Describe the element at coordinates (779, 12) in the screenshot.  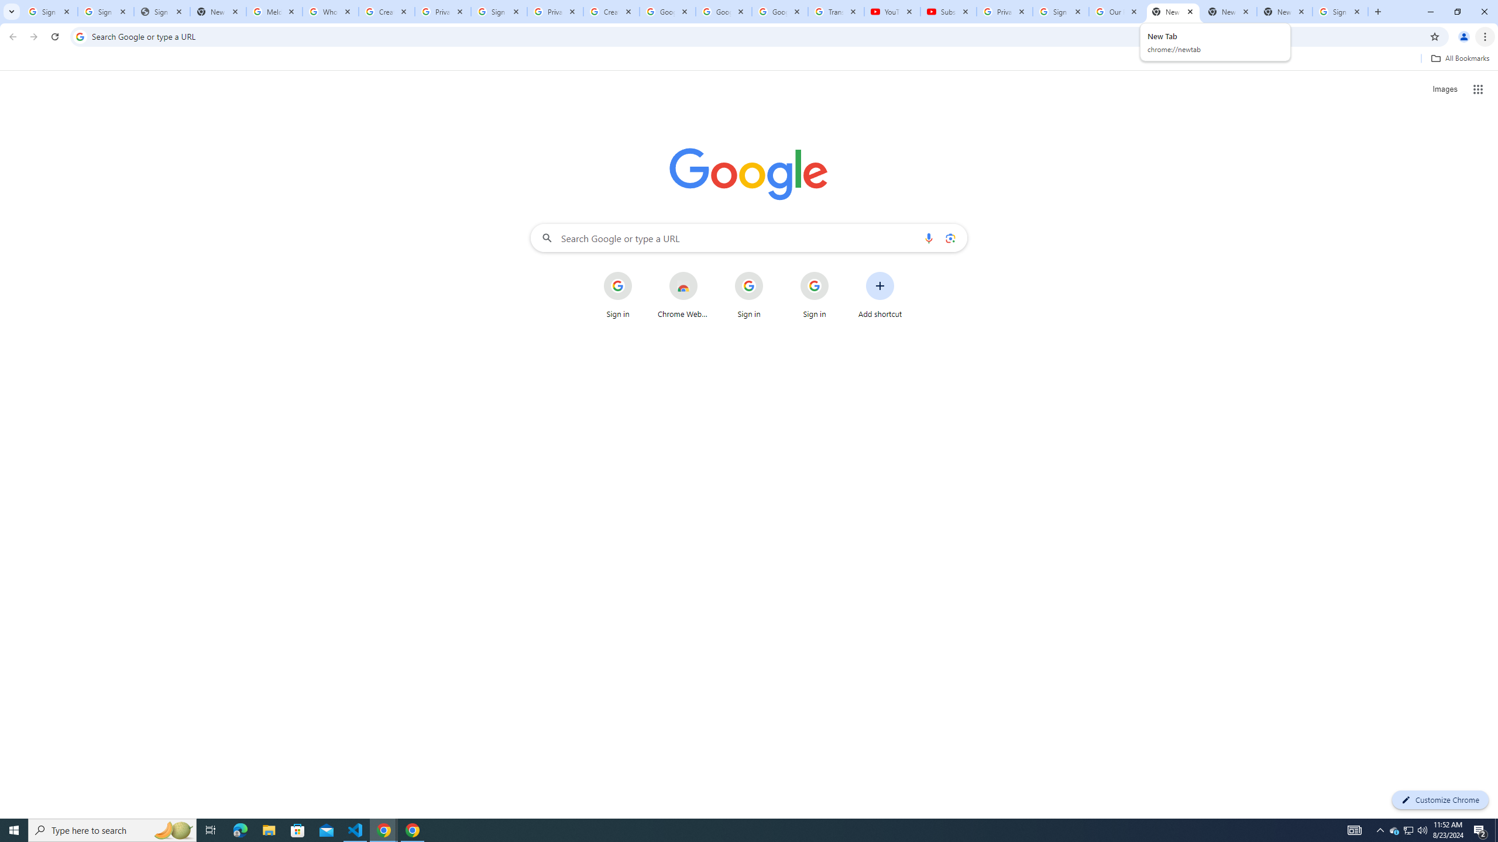
I see `Google Account` at that location.